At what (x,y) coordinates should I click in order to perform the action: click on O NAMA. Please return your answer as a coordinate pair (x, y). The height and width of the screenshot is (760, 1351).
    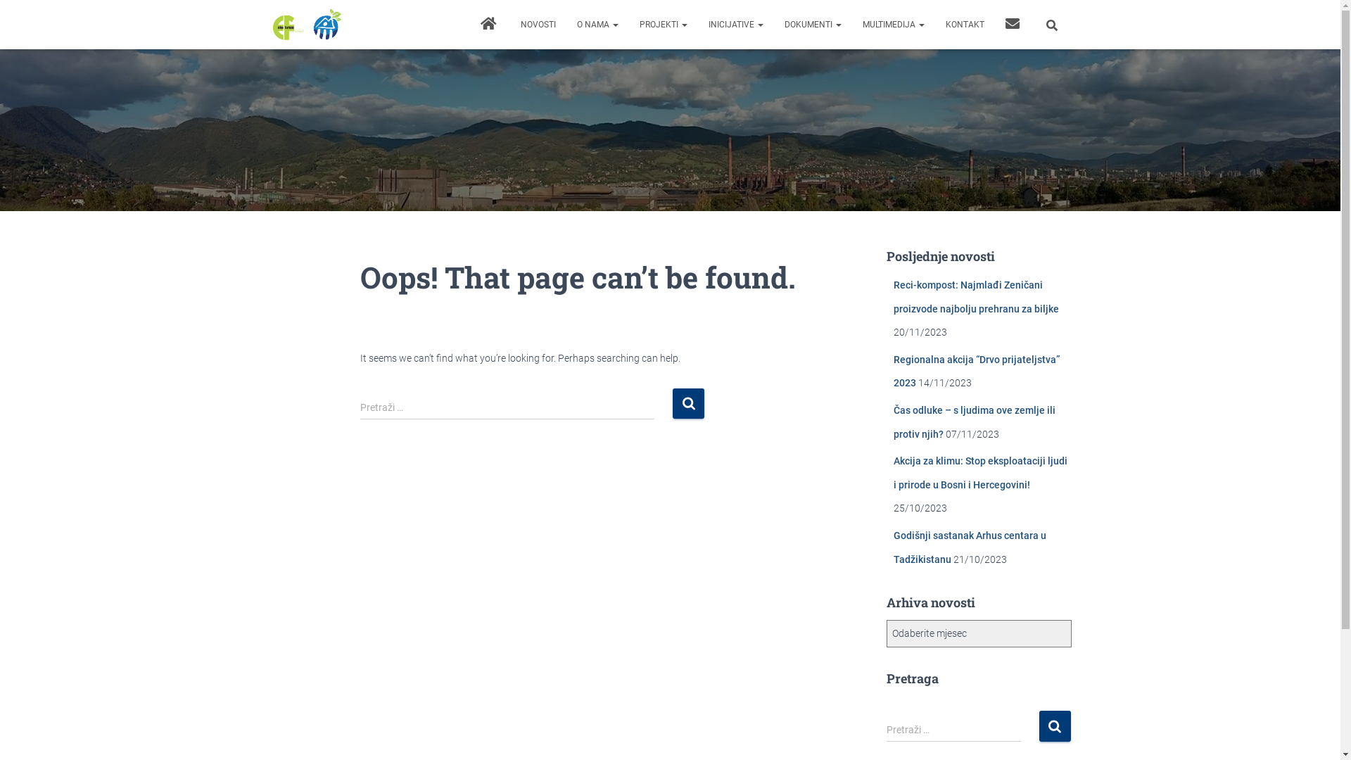
    Looking at the image, I should click on (597, 25).